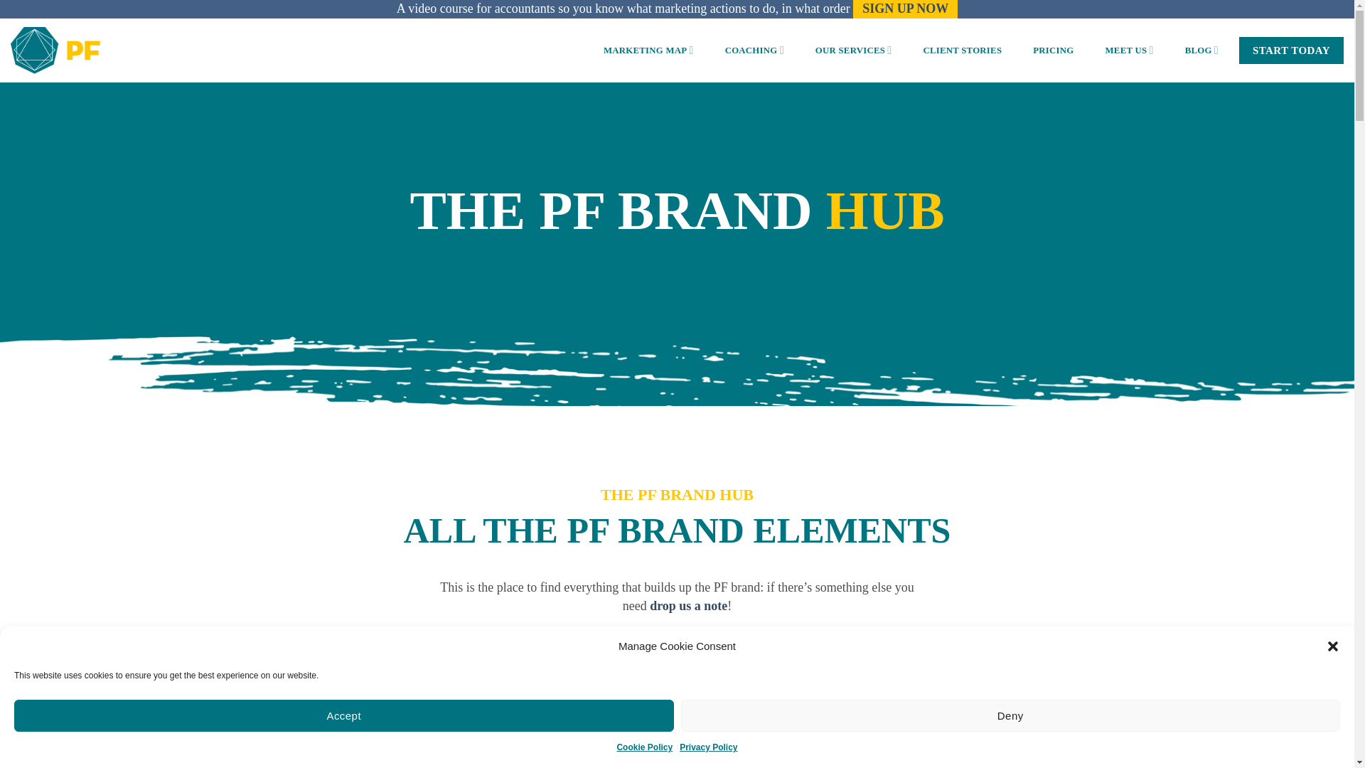 Image resolution: width=1365 pixels, height=768 pixels. Describe the element at coordinates (853, 50) in the screenshot. I see `OUR SERVICES` at that location.